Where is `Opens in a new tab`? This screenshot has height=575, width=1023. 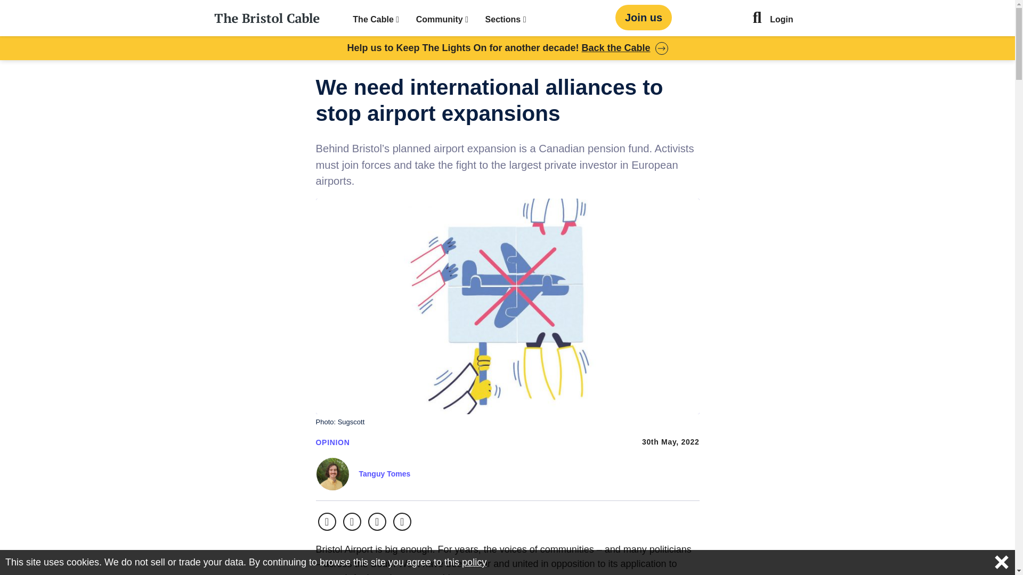 Opens in a new tab is located at coordinates (352, 522).